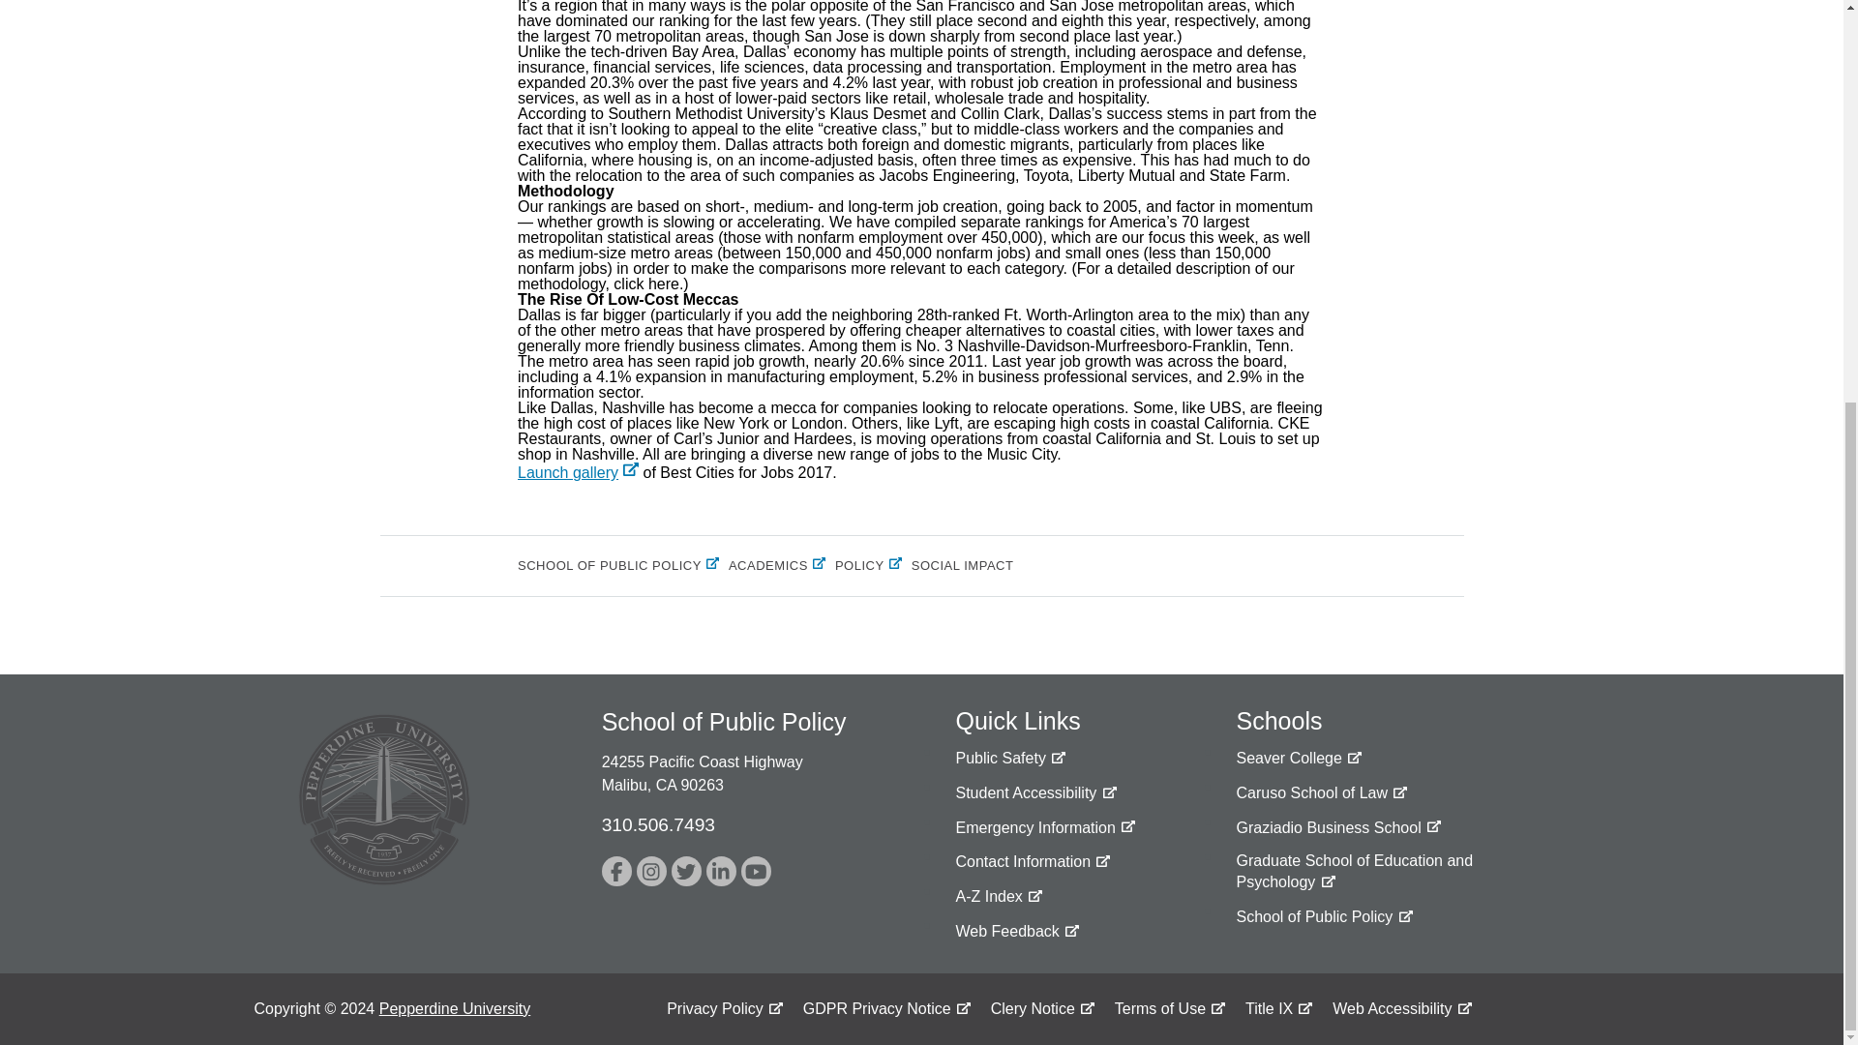  What do you see at coordinates (1322, 793) in the screenshot?
I see `Link to External Site` at bounding box center [1322, 793].